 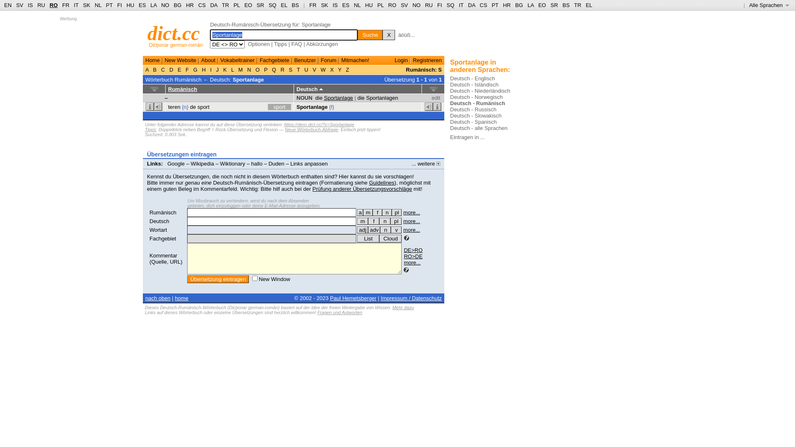 I want to click on Home, so click(x=152, y=60).